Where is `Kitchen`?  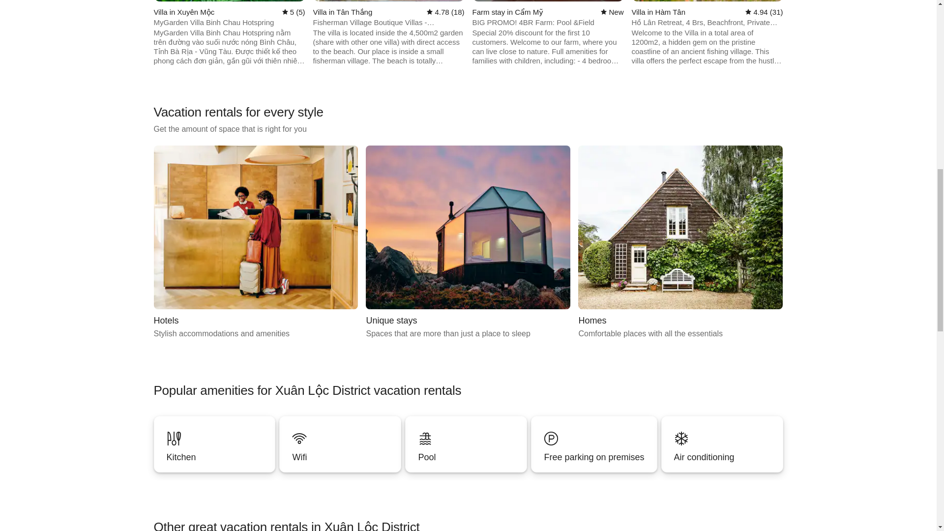 Kitchen is located at coordinates (722, 444).